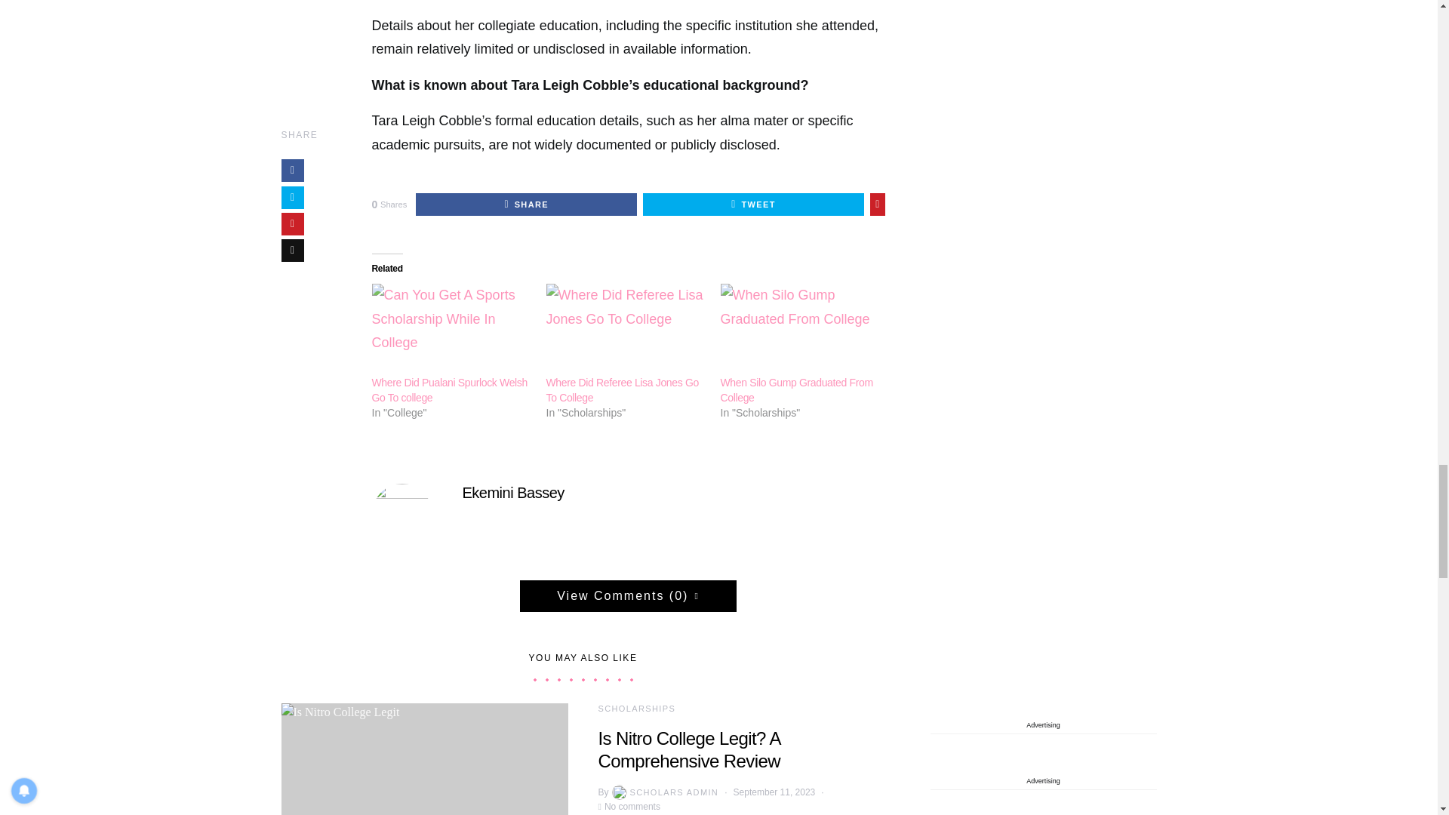  I want to click on Where Did Referee Lisa Jones Go To College, so click(626, 329).